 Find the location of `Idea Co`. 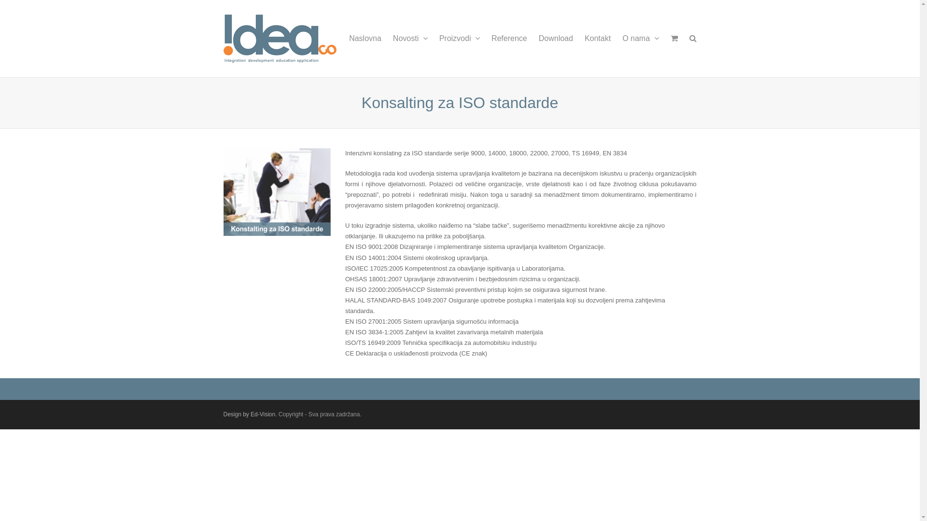

Idea Co is located at coordinates (280, 39).